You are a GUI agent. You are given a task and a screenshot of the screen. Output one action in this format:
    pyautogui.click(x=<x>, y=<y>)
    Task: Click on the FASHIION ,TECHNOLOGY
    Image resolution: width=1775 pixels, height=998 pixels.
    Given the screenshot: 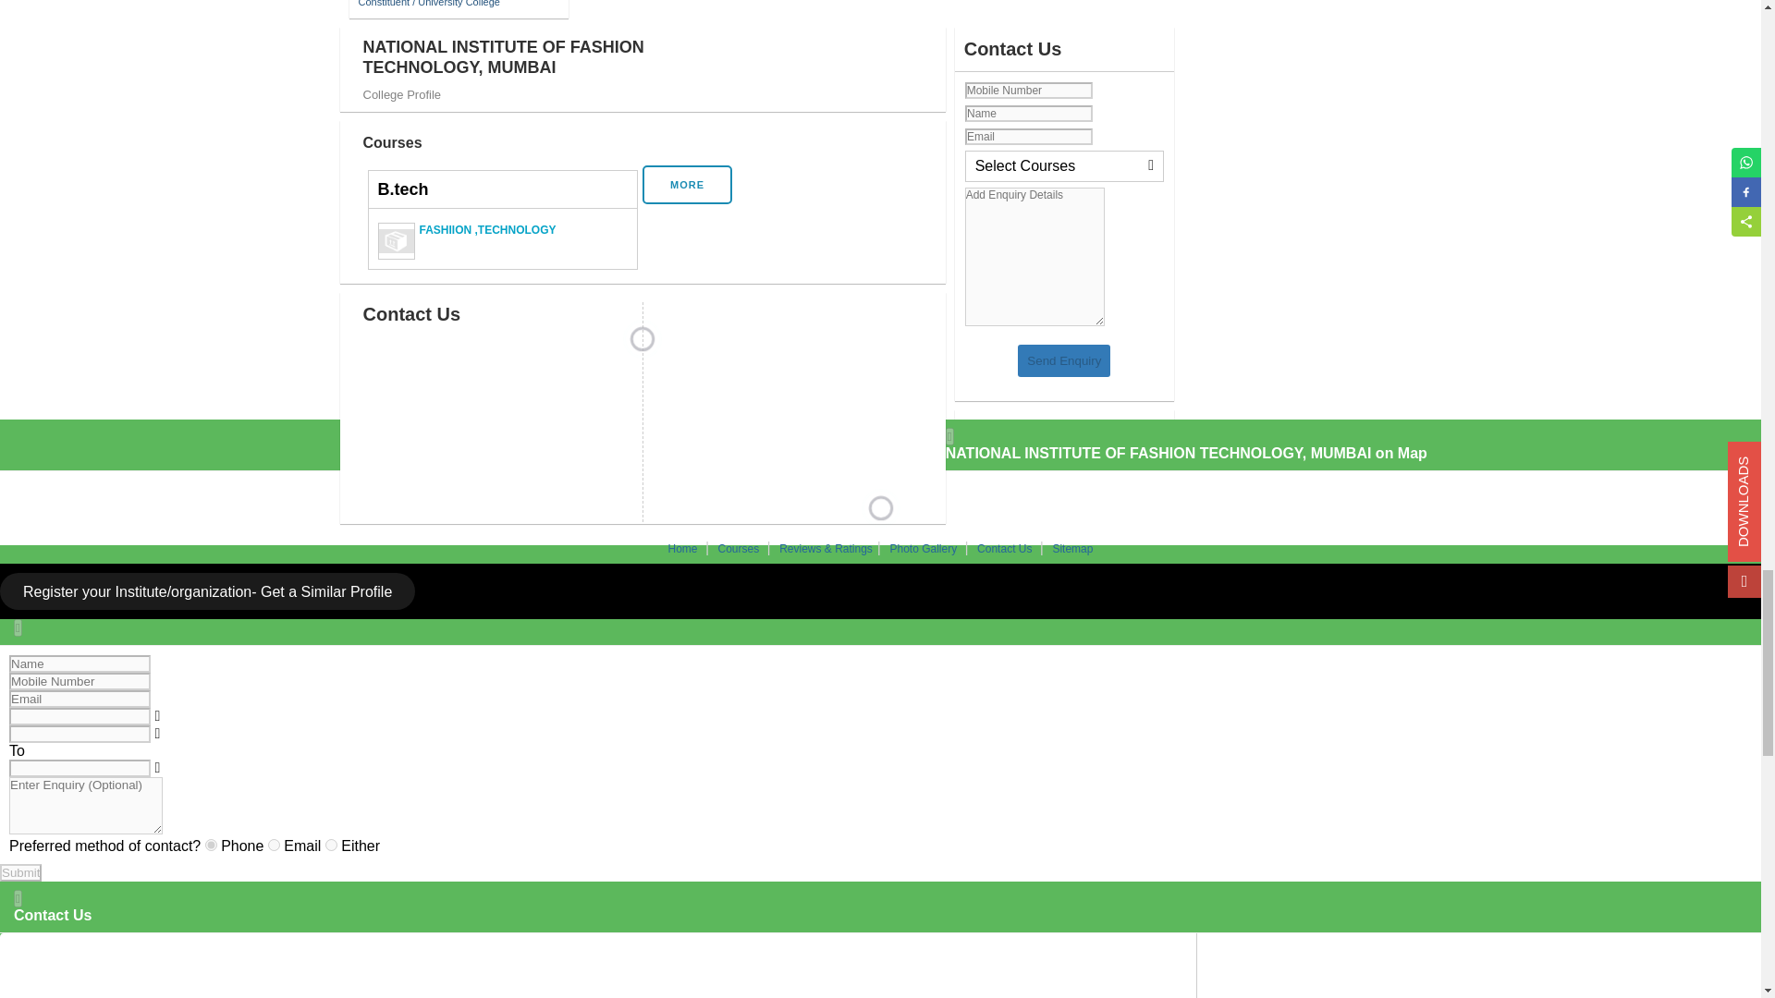 What is the action you would take?
    pyautogui.click(x=502, y=238)
    